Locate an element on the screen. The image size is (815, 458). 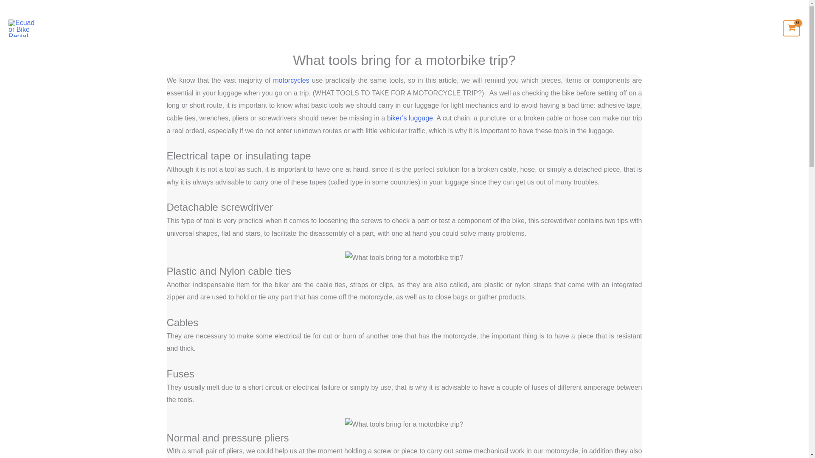
Contact Us is located at coordinates (750, 28).